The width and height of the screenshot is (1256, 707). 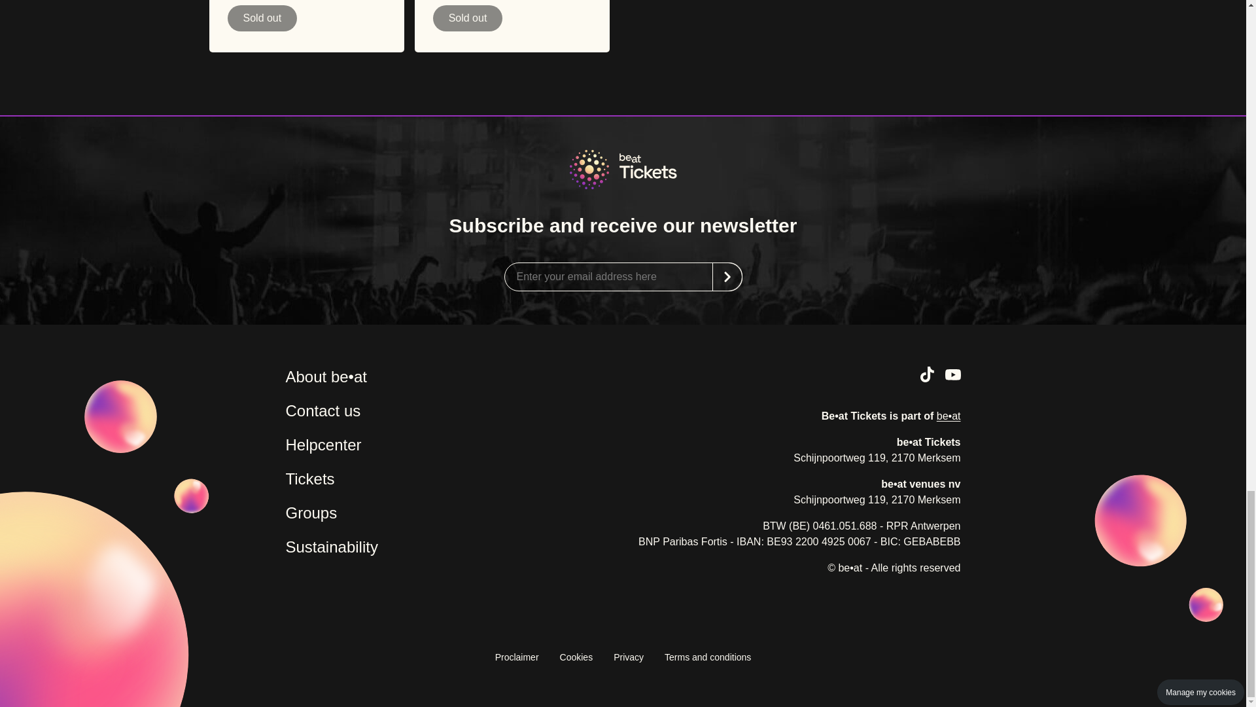 I want to click on Sold out, so click(x=262, y=17).